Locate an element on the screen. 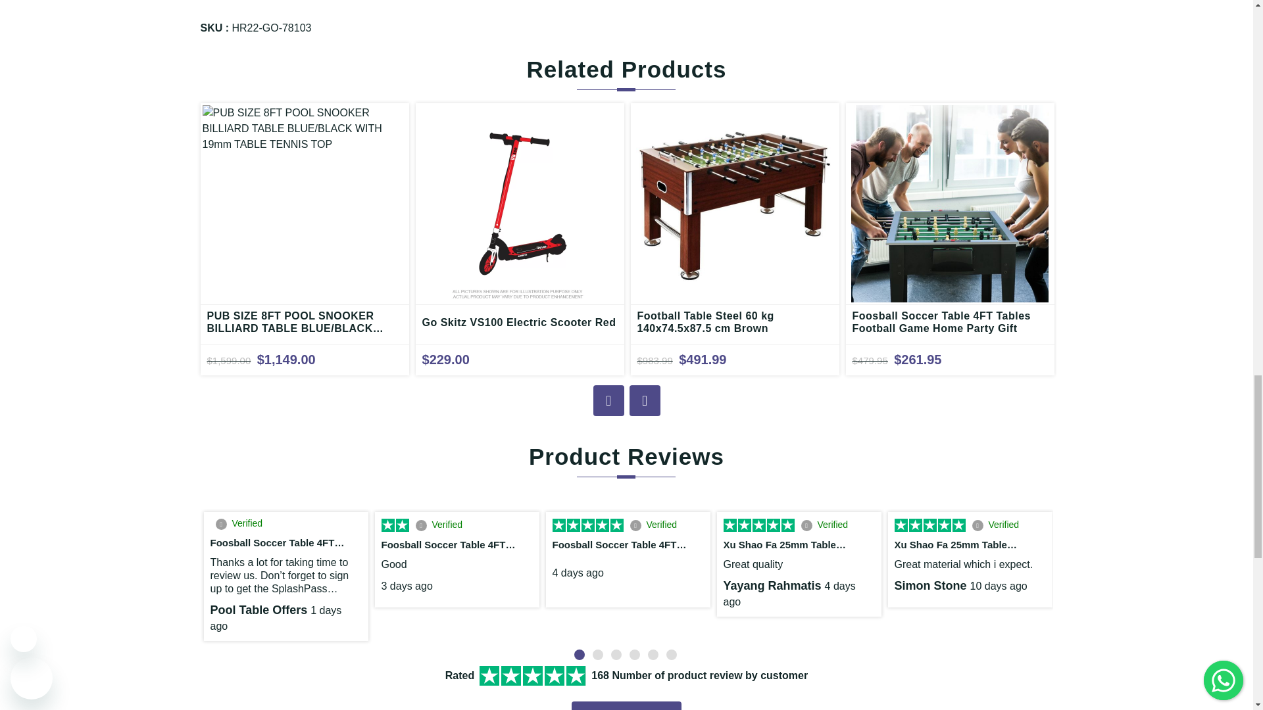  Prev arrow is located at coordinates (608, 400).